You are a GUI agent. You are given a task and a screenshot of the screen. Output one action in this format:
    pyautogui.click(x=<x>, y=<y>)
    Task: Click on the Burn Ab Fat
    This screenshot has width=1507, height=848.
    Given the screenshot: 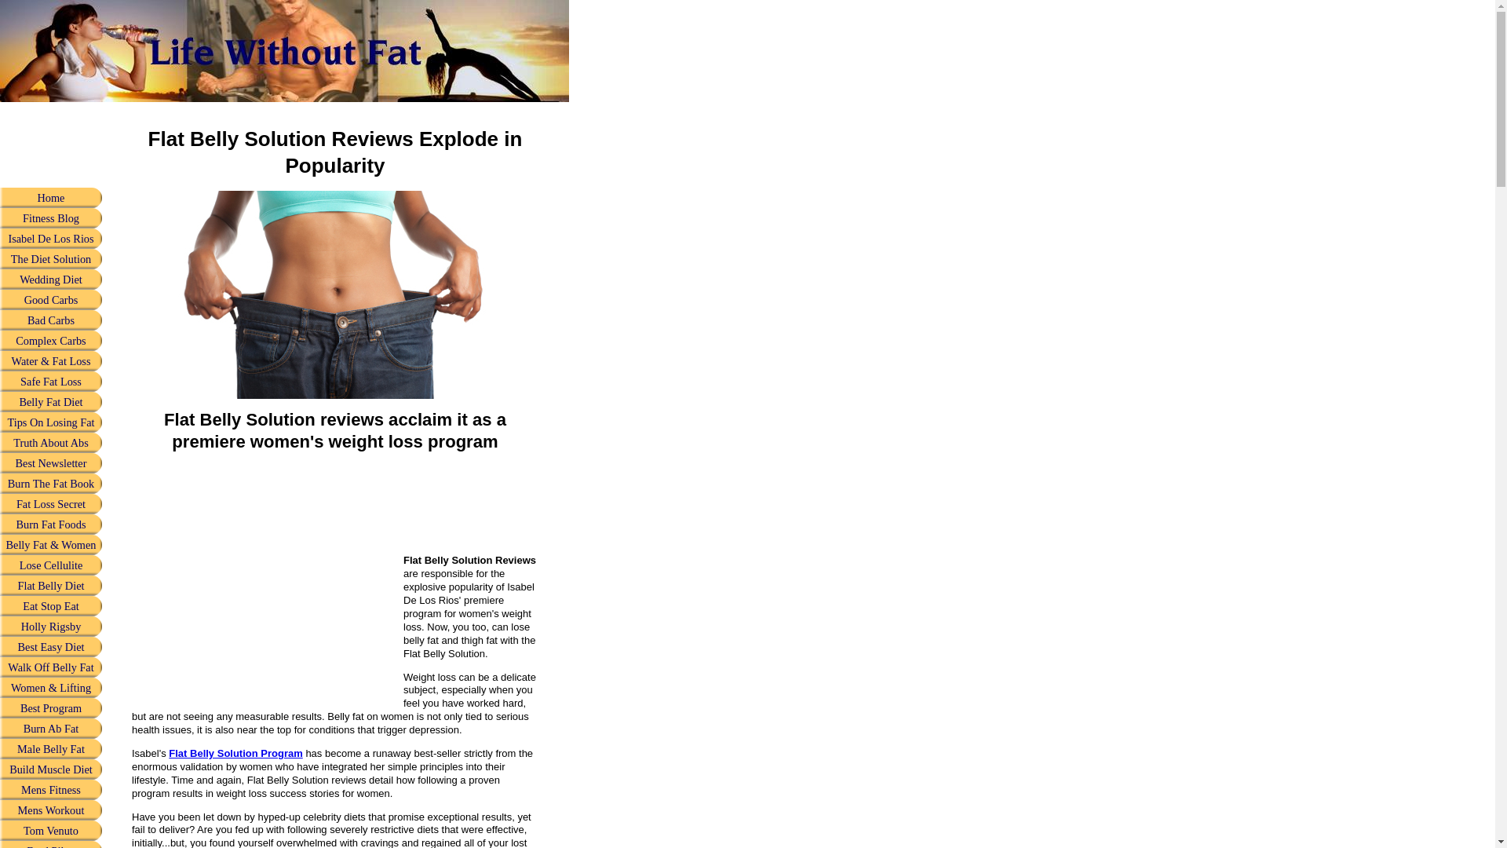 What is the action you would take?
    pyautogui.click(x=51, y=728)
    